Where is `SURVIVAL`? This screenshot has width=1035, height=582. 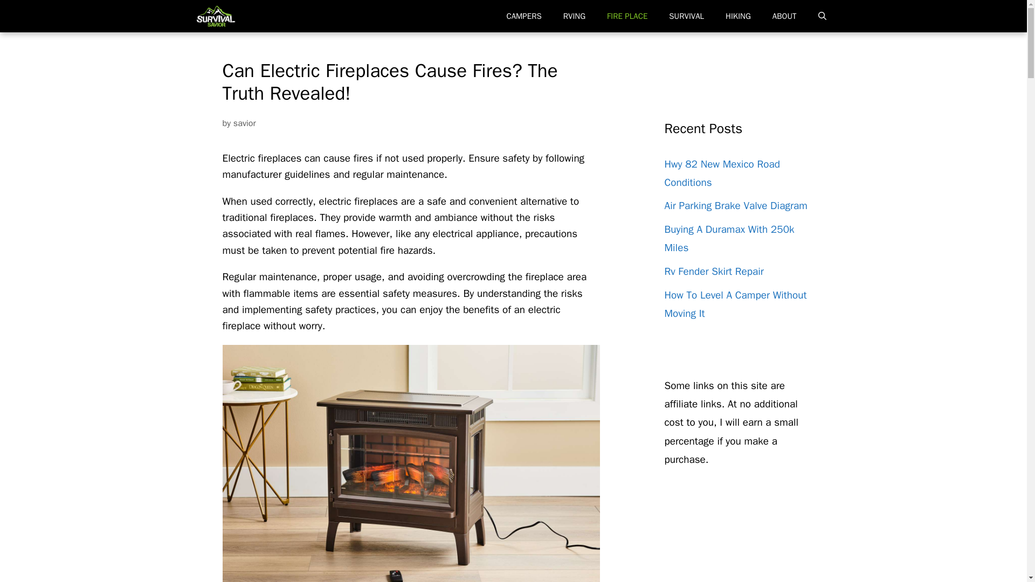 SURVIVAL is located at coordinates (687, 16).